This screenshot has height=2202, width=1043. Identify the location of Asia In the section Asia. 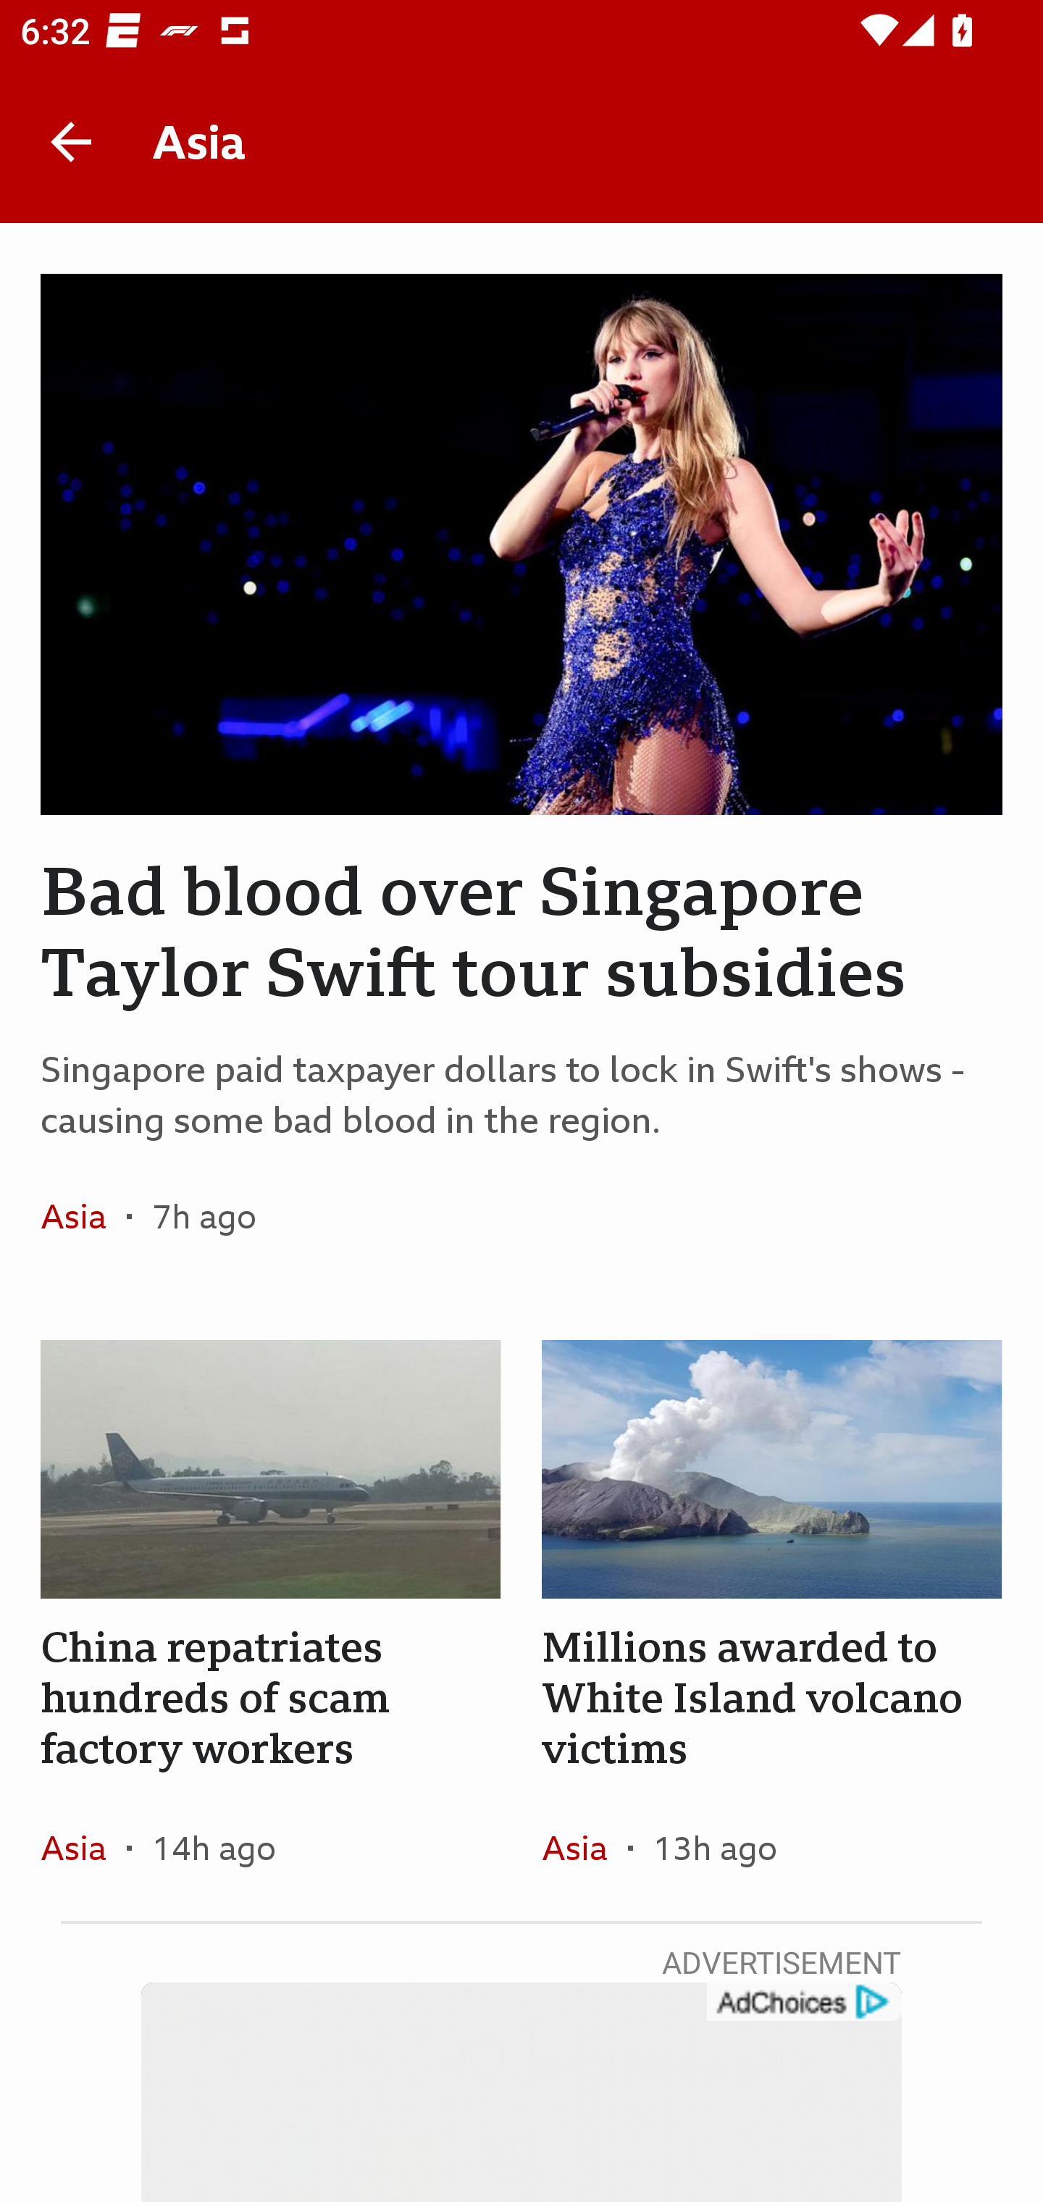
(84, 1216).